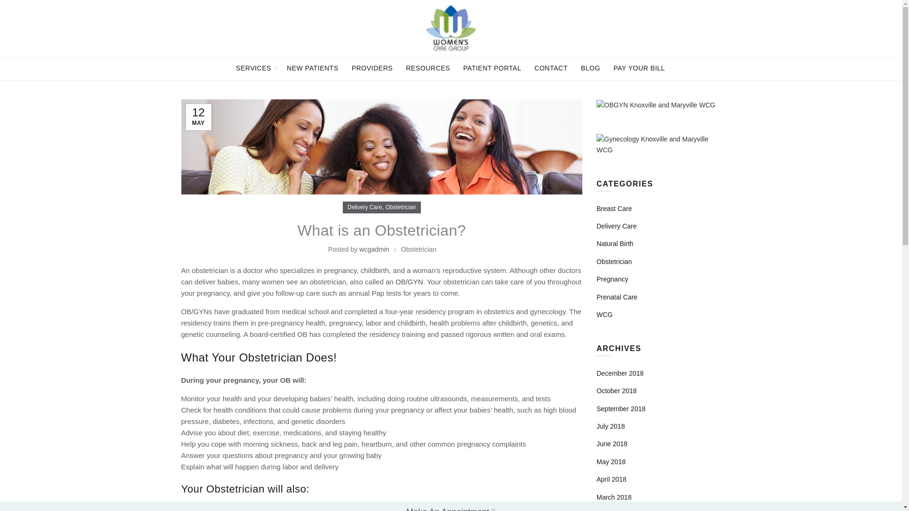  What do you see at coordinates (372, 68) in the screenshot?
I see `PROVIDERS` at bounding box center [372, 68].